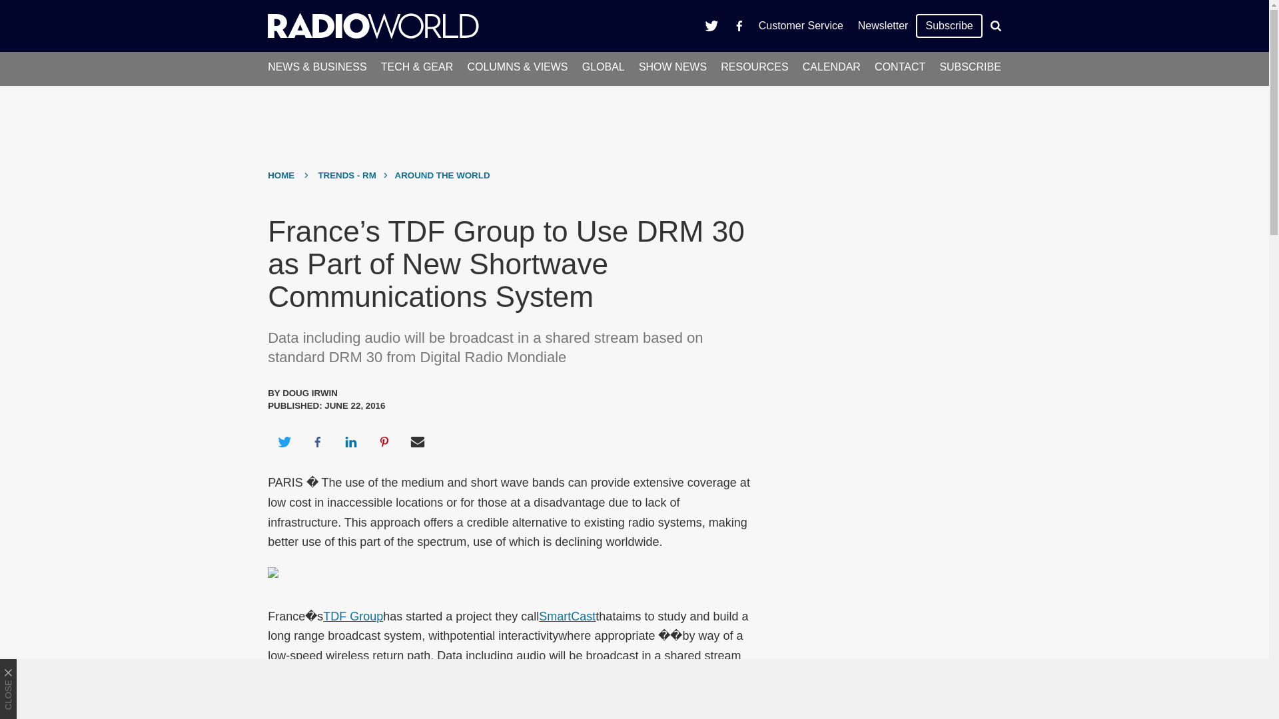 Image resolution: width=1279 pixels, height=719 pixels. Describe the element at coordinates (384, 442) in the screenshot. I see `Share on Pinterest` at that location.